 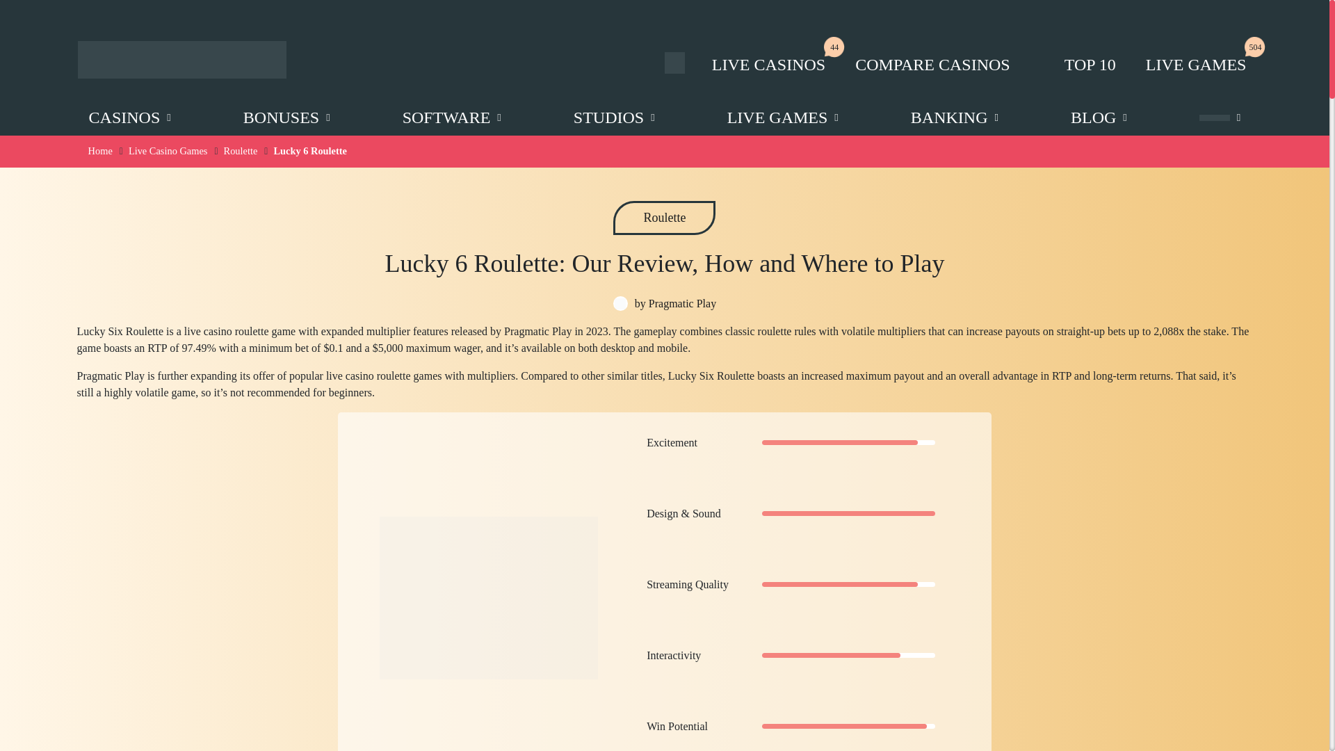 I want to click on LIVE GAMES, so click(x=1186, y=64).